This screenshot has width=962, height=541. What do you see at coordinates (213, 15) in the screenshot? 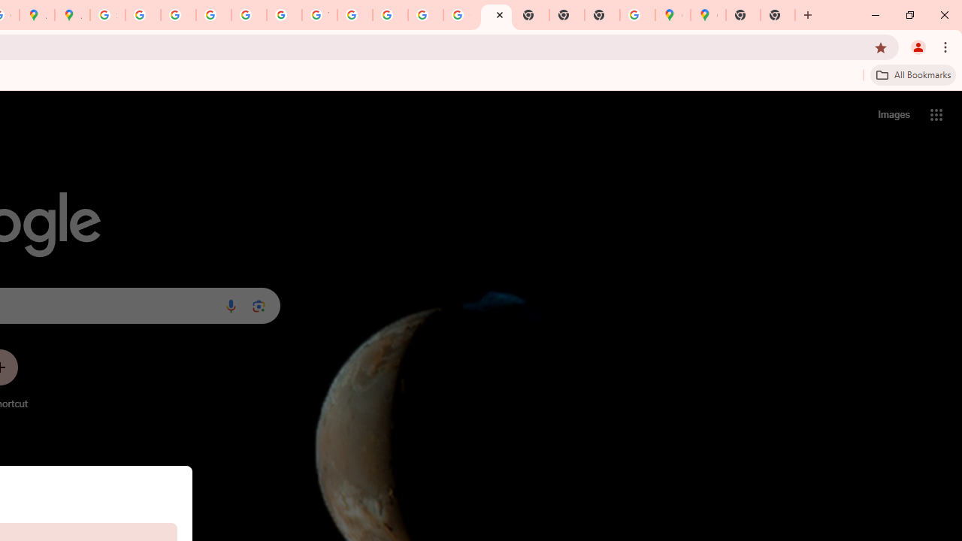
I see `Privacy Help Center - Policies Help` at bounding box center [213, 15].